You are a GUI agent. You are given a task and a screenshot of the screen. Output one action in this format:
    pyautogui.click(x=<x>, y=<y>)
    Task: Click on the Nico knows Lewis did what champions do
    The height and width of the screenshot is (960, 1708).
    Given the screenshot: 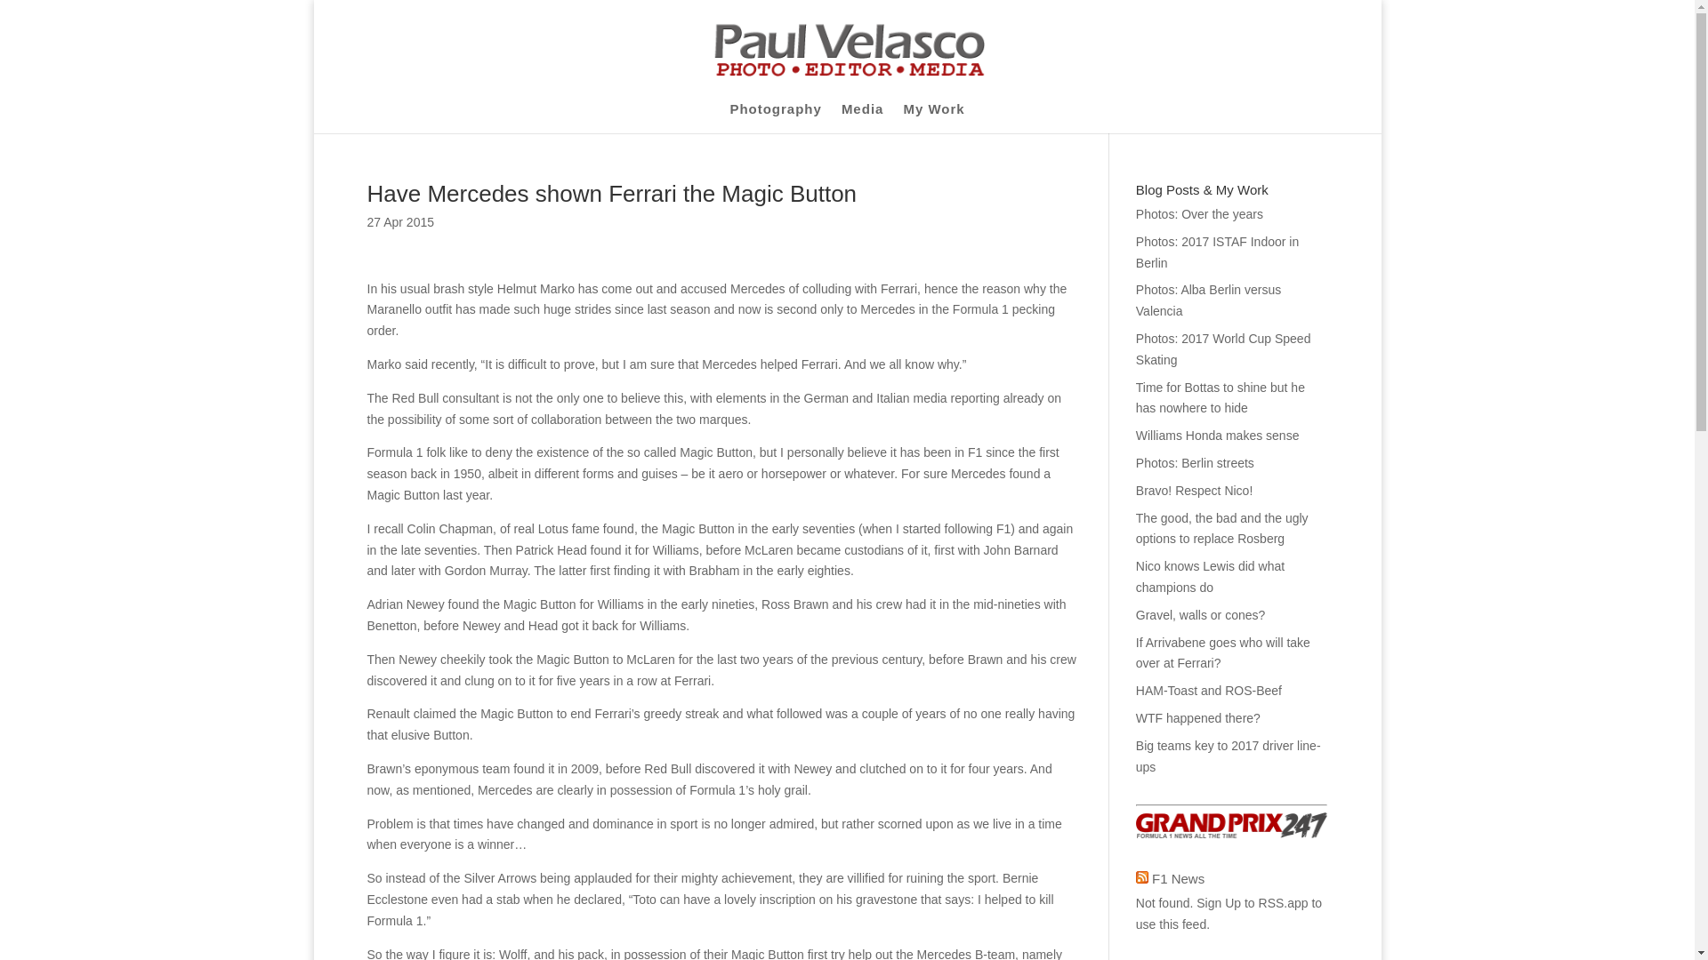 What is the action you would take?
    pyautogui.click(x=1210, y=576)
    